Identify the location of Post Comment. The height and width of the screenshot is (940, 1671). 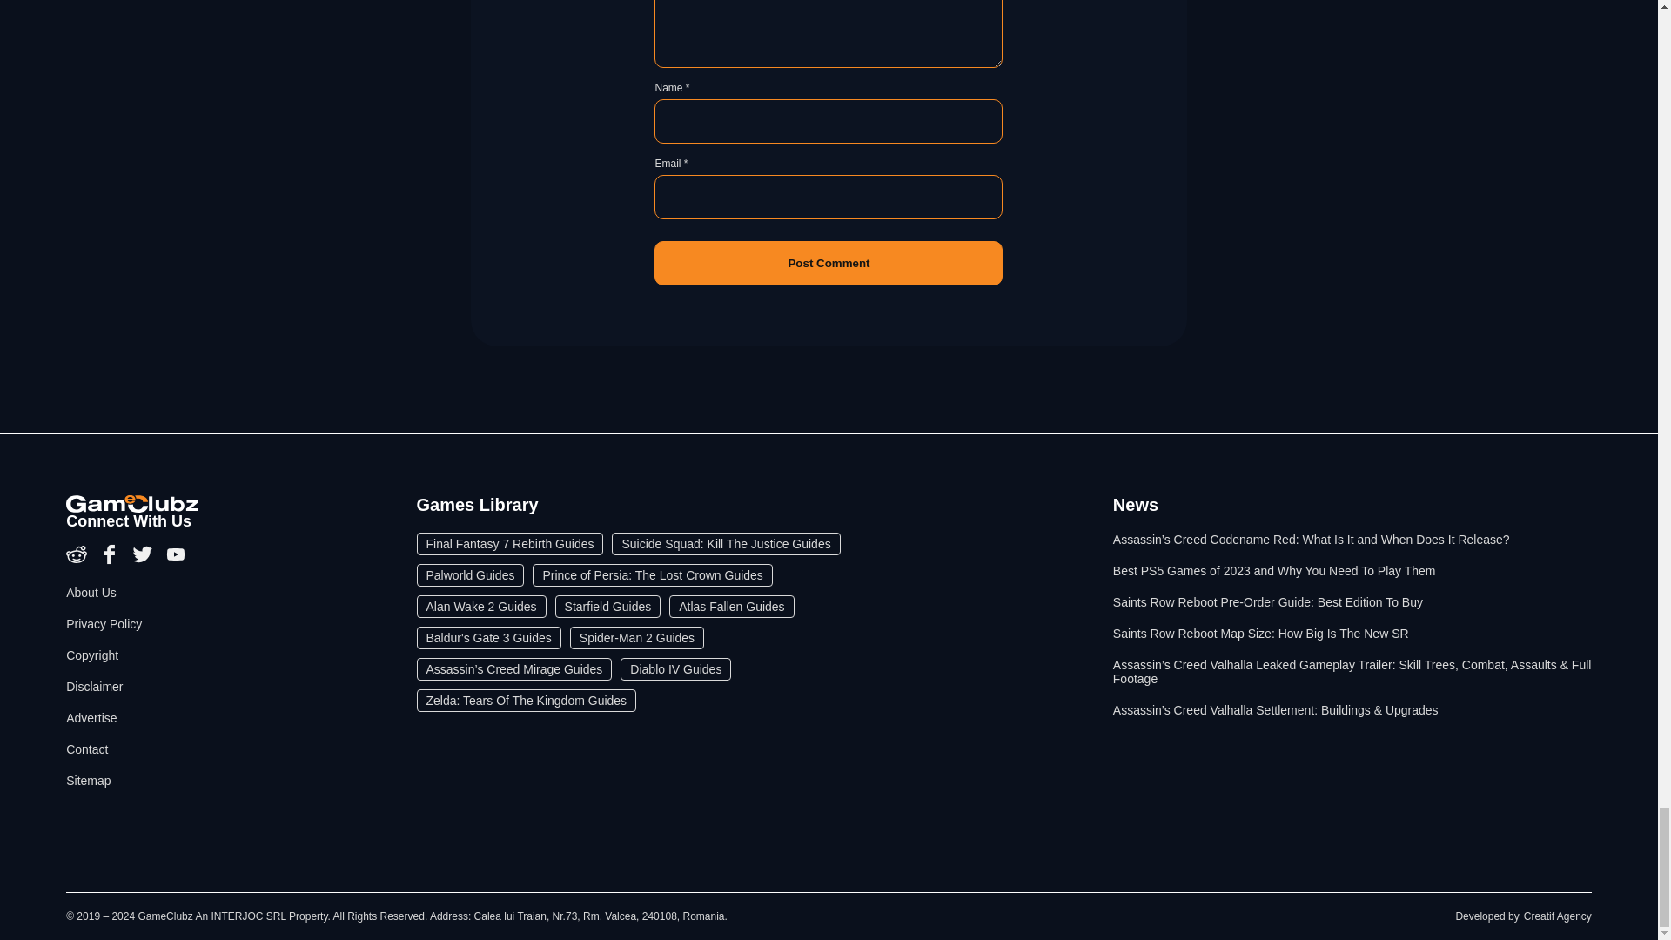
(829, 263).